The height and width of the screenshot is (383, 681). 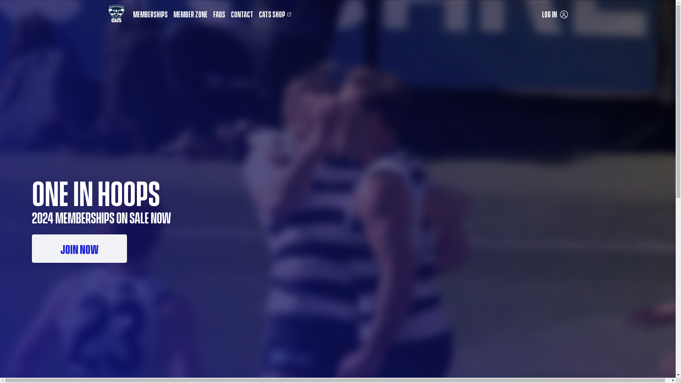 I want to click on CONTACT, so click(x=242, y=13).